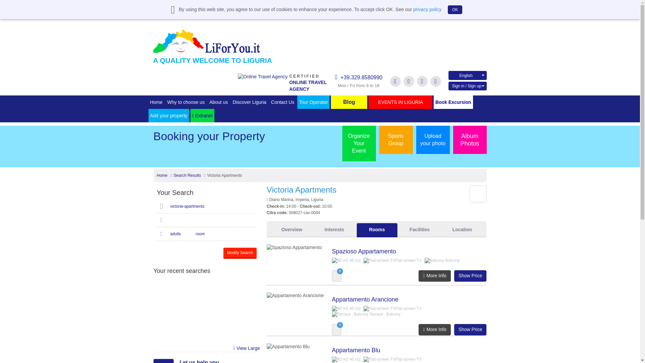 This screenshot has width=645, height=363. Describe the element at coordinates (313, 102) in the screenshot. I see `Tour Operator` at that location.